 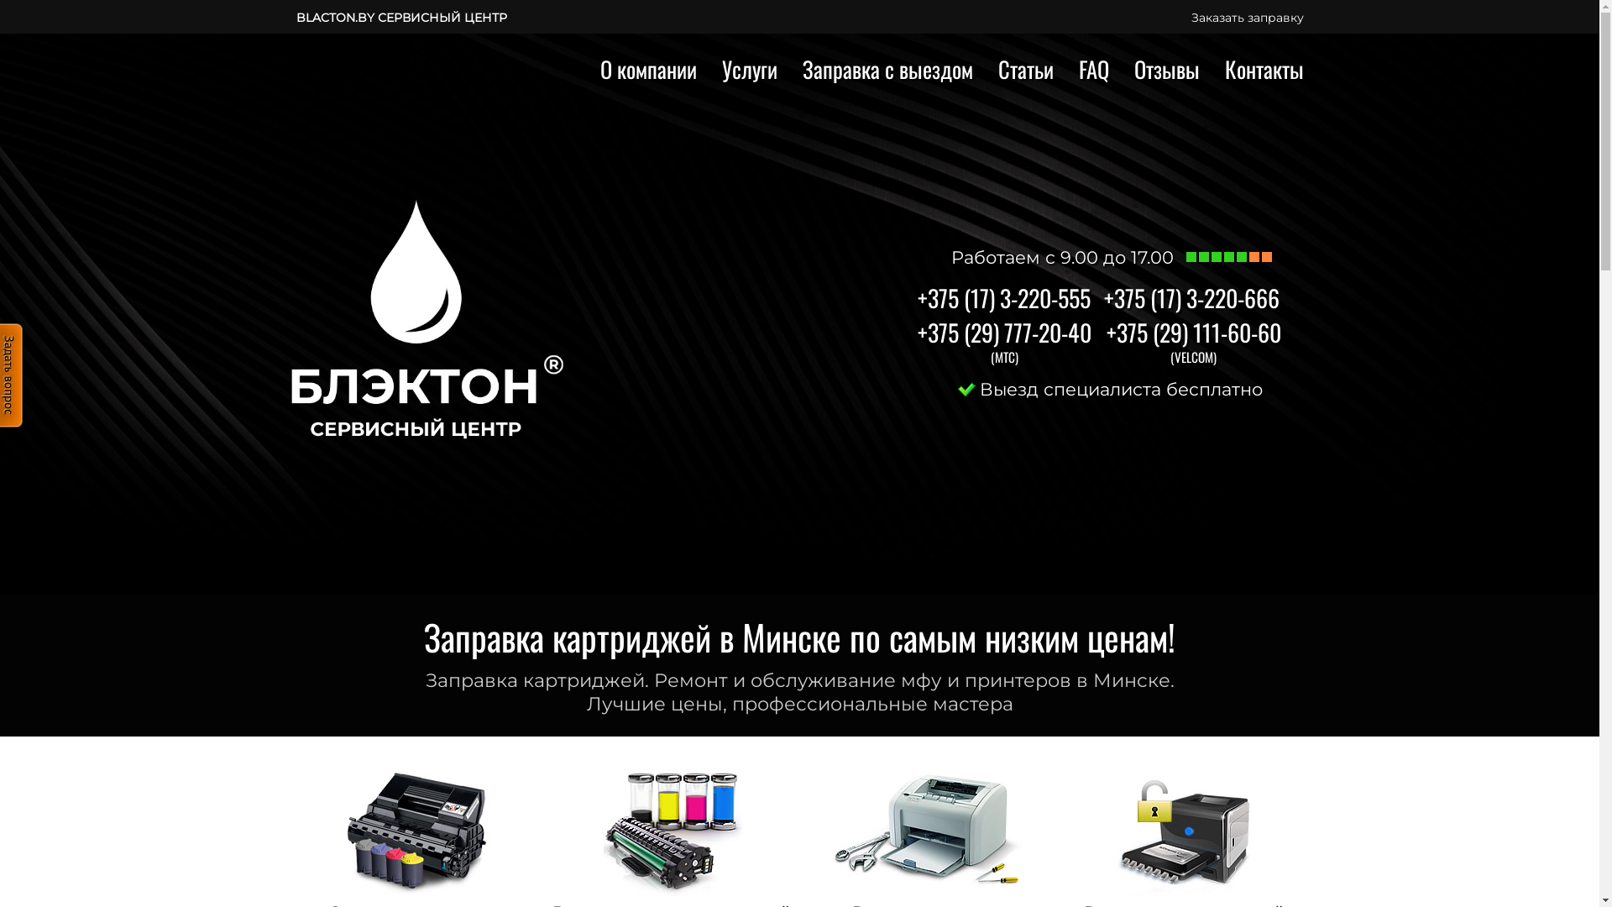 What do you see at coordinates (1194, 333) in the screenshot?
I see `+375 (29) 111-60-60
(VELCOM)` at bounding box center [1194, 333].